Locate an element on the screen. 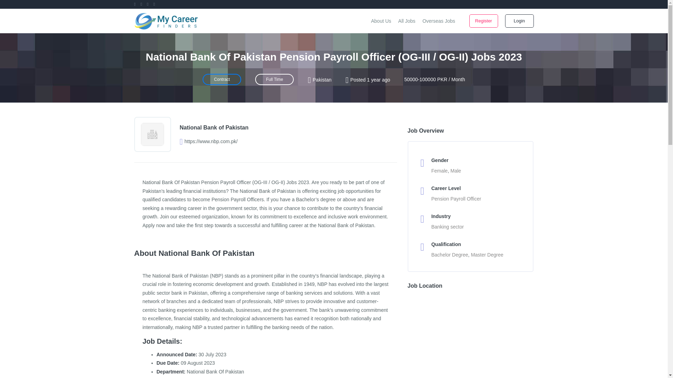 The image size is (673, 378). All Jobs is located at coordinates (407, 21).